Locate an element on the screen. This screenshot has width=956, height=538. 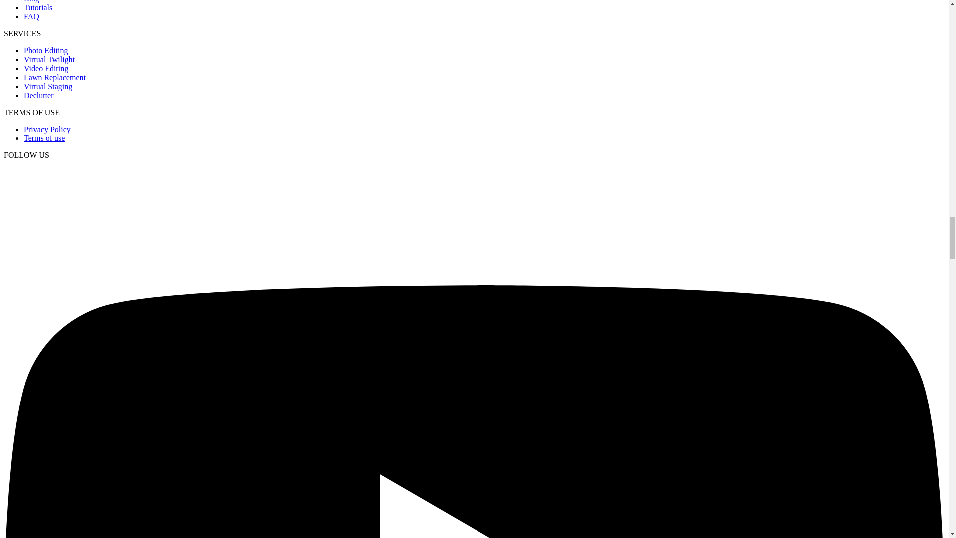
Video Editing is located at coordinates (46, 68).